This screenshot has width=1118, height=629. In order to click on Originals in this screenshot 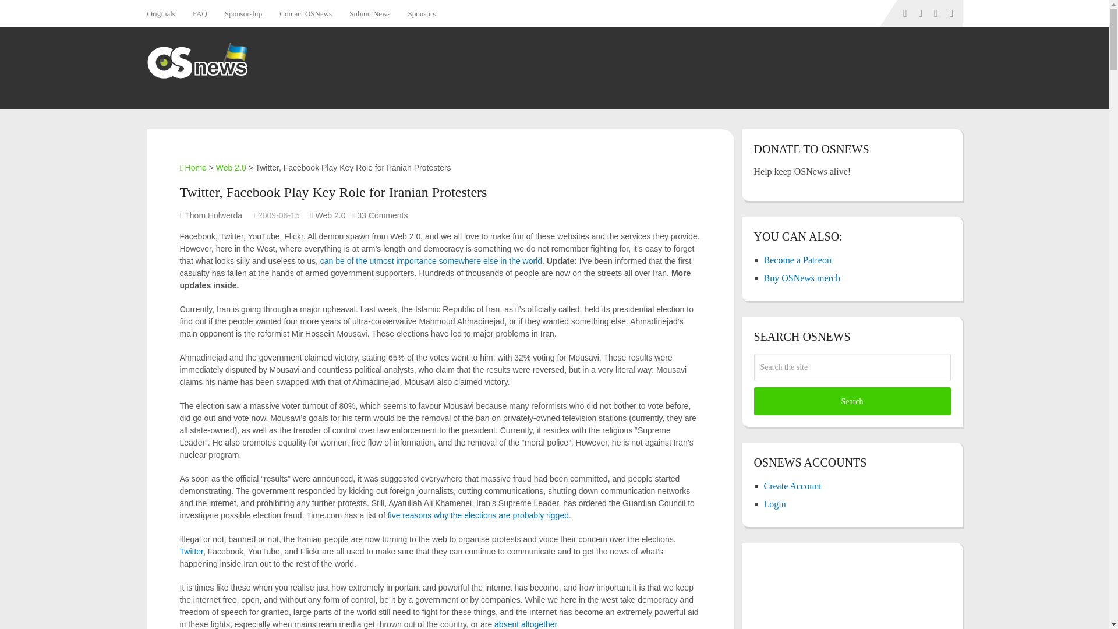, I will do `click(164, 13)`.